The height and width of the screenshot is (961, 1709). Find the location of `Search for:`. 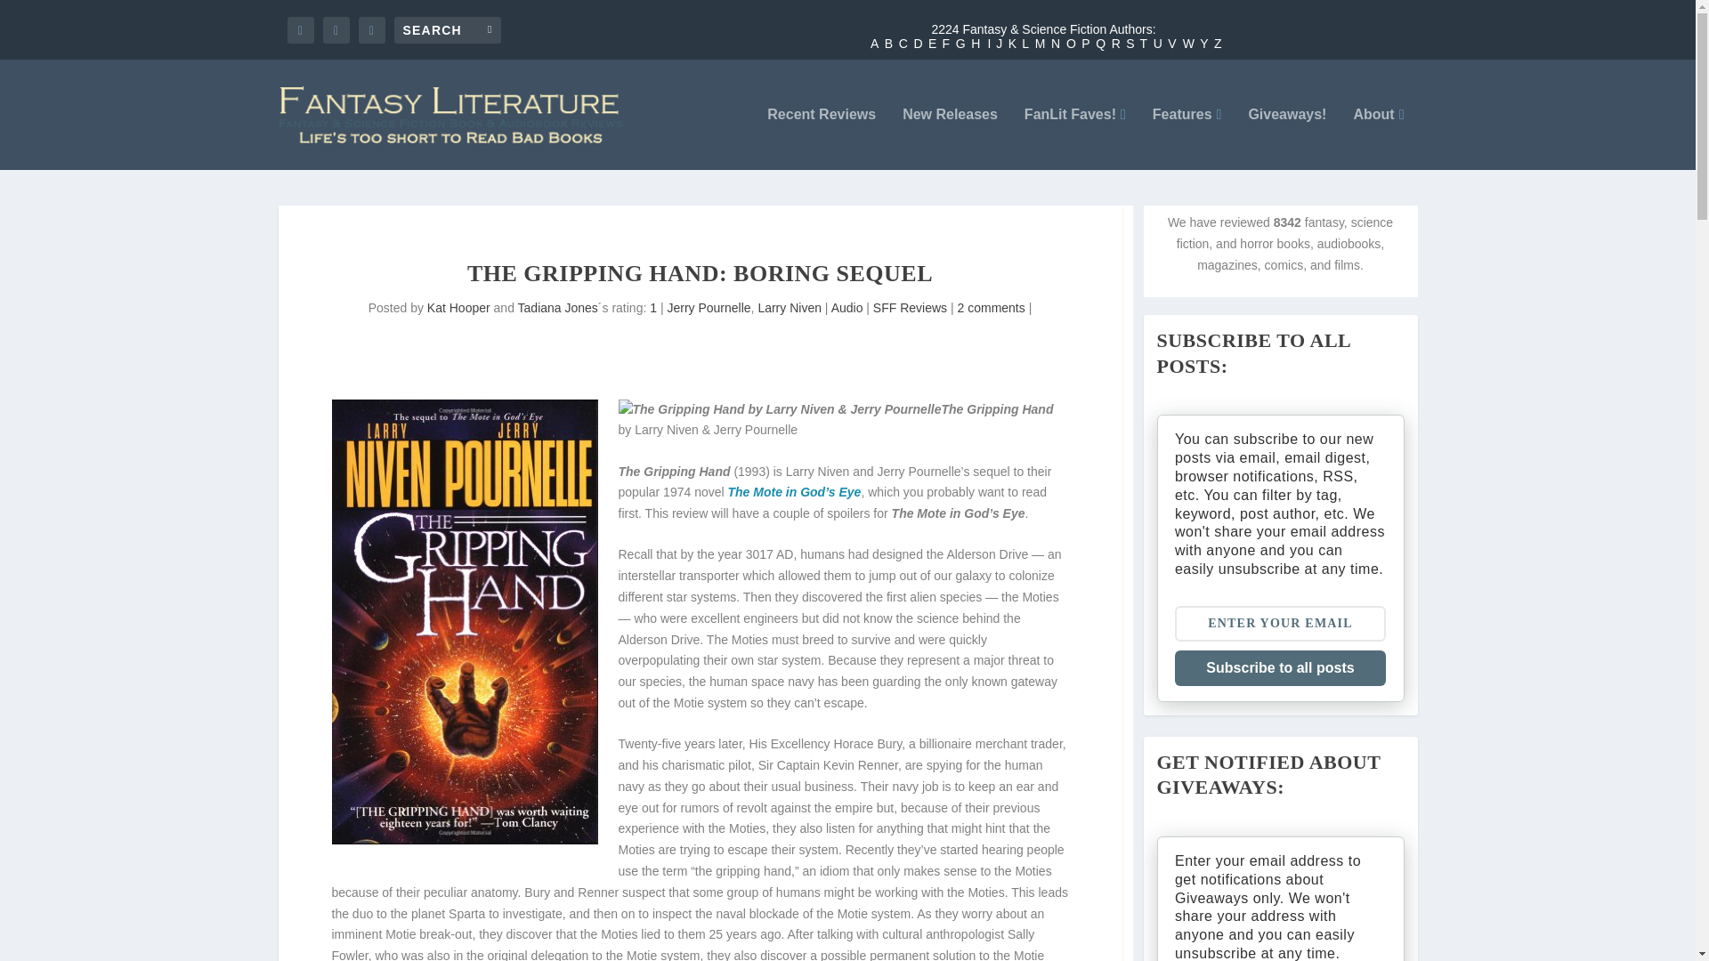

Search for: is located at coordinates (447, 28).